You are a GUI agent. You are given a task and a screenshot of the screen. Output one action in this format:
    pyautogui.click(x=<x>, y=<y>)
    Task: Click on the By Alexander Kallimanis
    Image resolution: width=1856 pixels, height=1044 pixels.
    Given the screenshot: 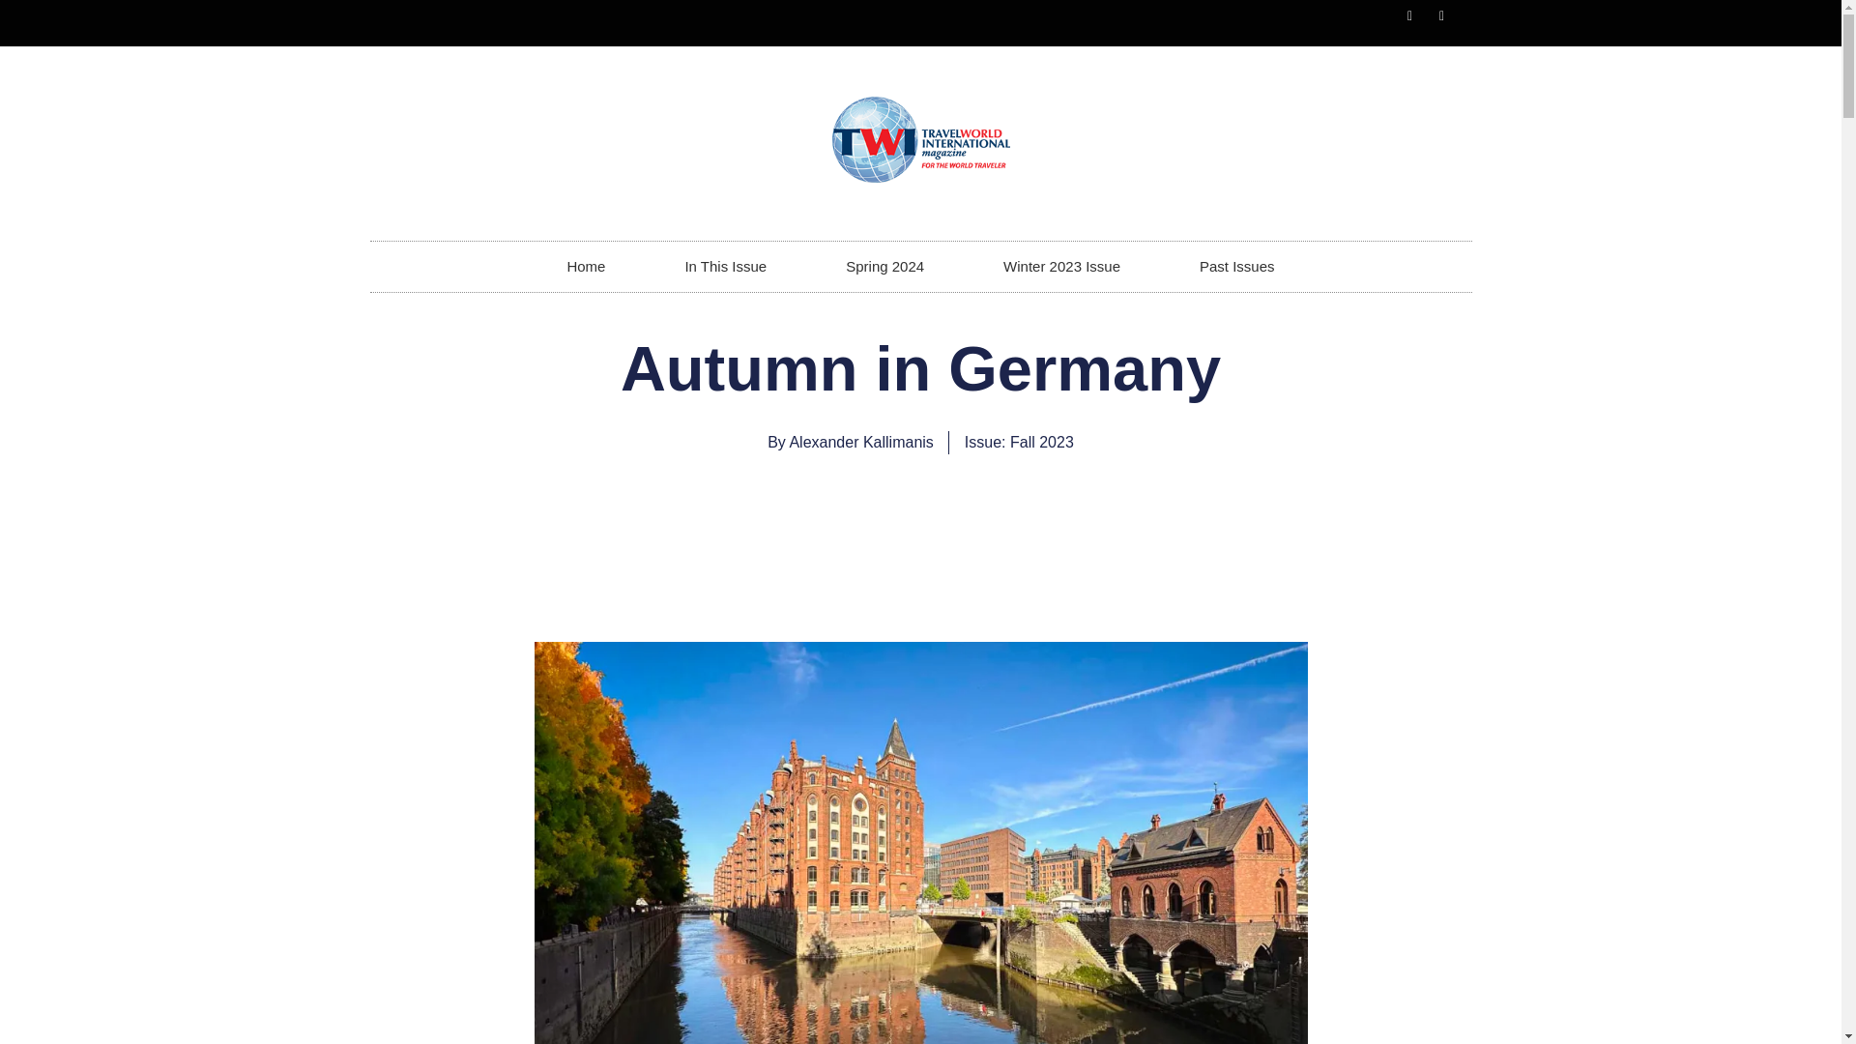 What is the action you would take?
    pyautogui.click(x=851, y=443)
    